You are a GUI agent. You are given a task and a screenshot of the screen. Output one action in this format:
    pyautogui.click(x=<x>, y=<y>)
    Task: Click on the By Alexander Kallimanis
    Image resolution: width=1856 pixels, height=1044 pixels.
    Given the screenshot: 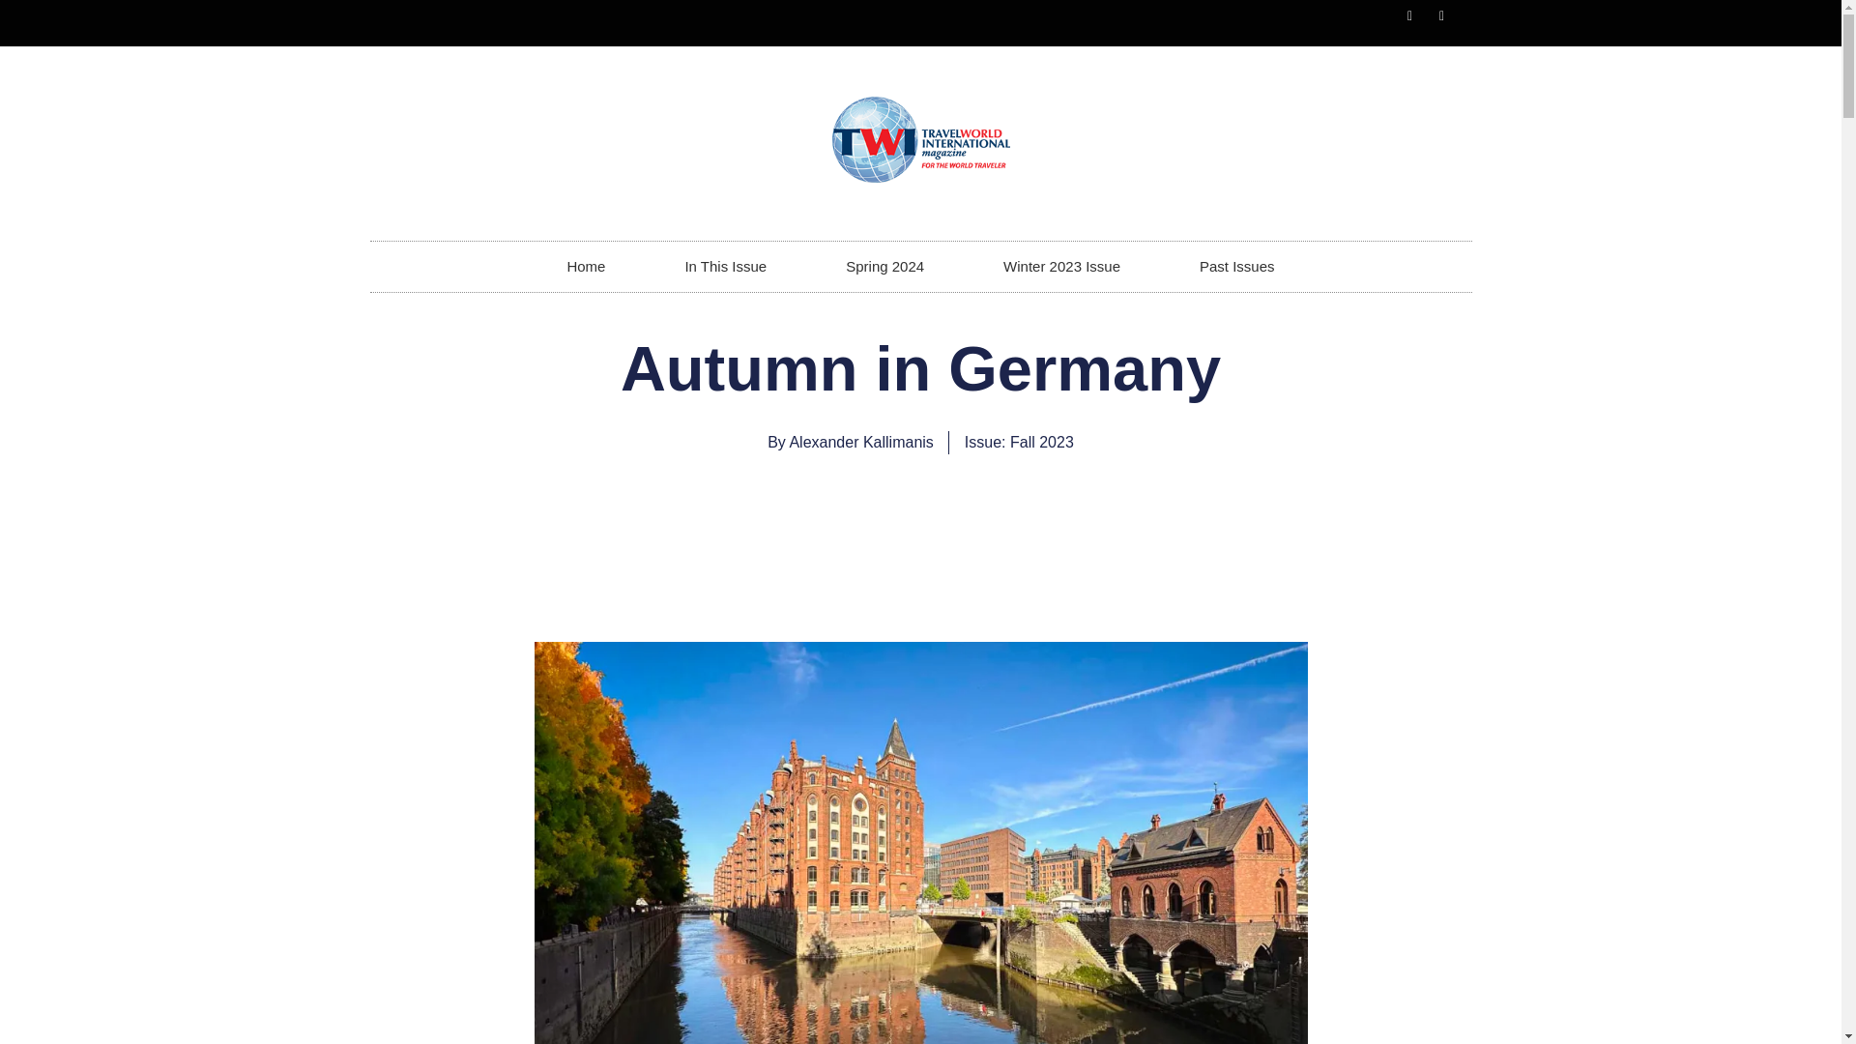 What is the action you would take?
    pyautogui.click(x=851, y=443)
    